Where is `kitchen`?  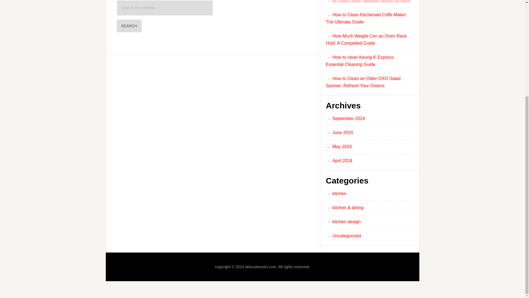 kitchen is located at coordinates (339, 193).